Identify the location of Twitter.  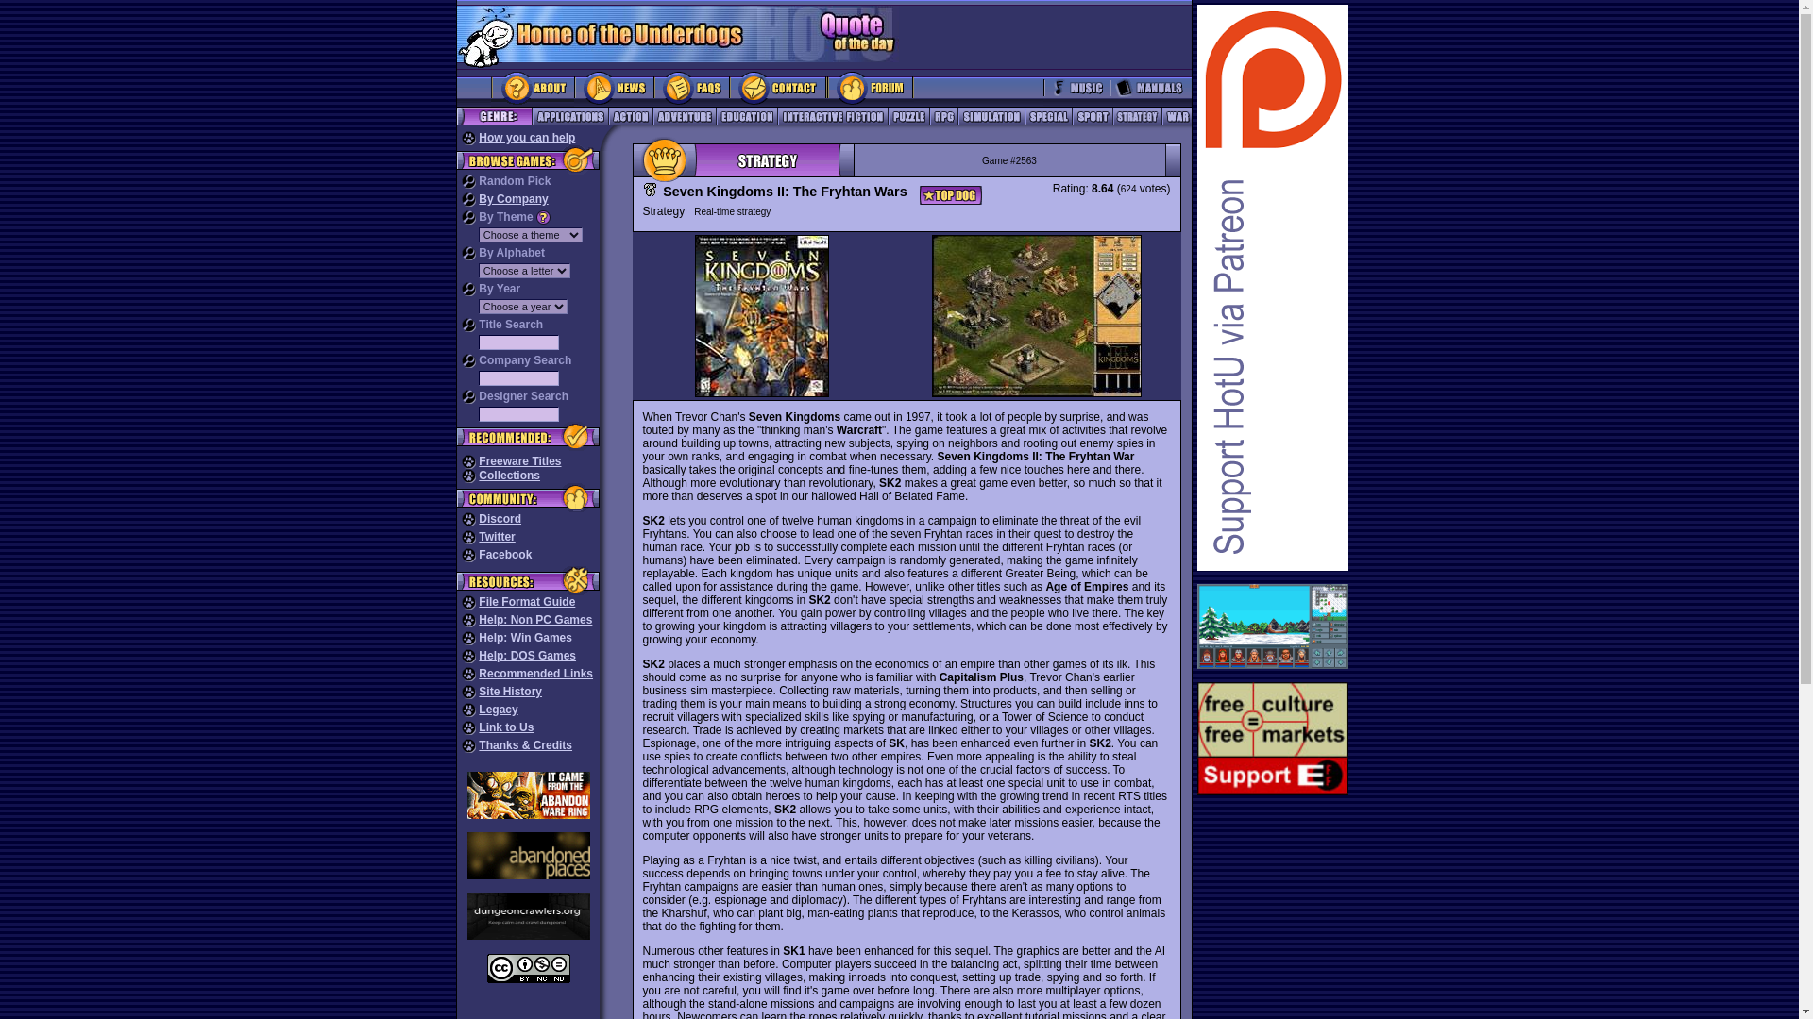
(497, 536).